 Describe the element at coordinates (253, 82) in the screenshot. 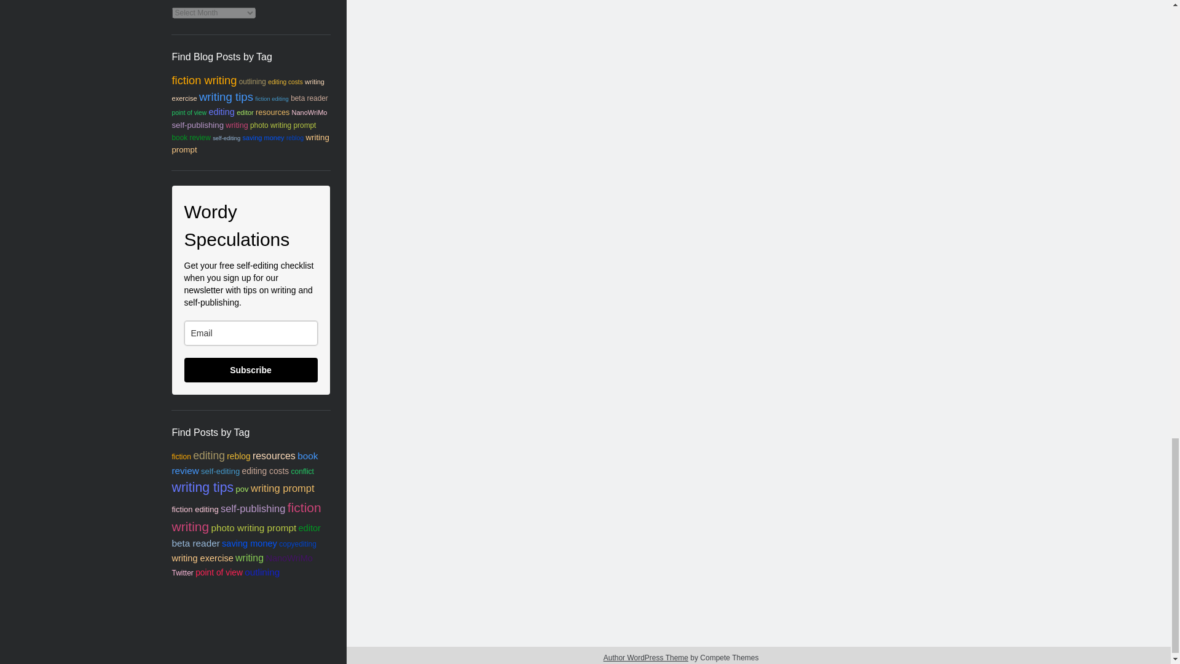

I see `outlining` at that location.